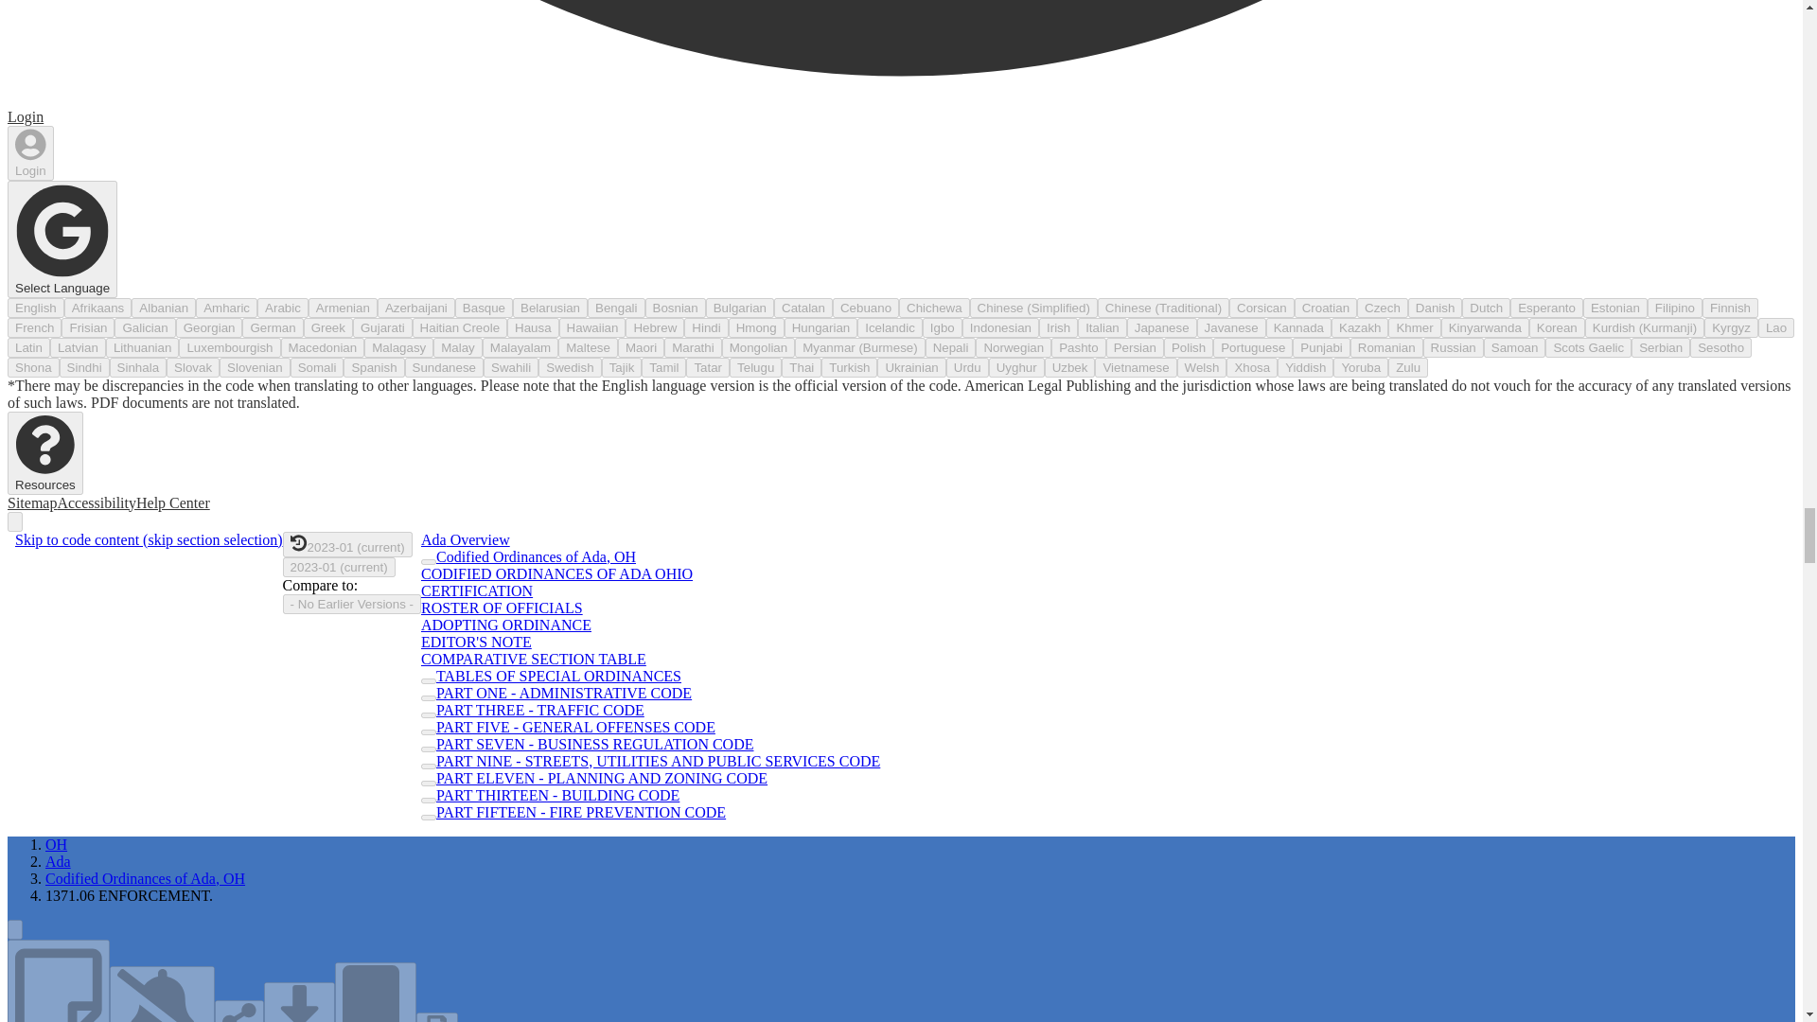 The width and height of the screenshot is (1817, 1022). I want to click on Czech, so click(1383, 308).